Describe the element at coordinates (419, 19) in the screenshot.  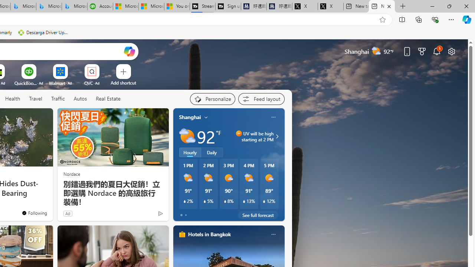
I see `Collections` at that location.